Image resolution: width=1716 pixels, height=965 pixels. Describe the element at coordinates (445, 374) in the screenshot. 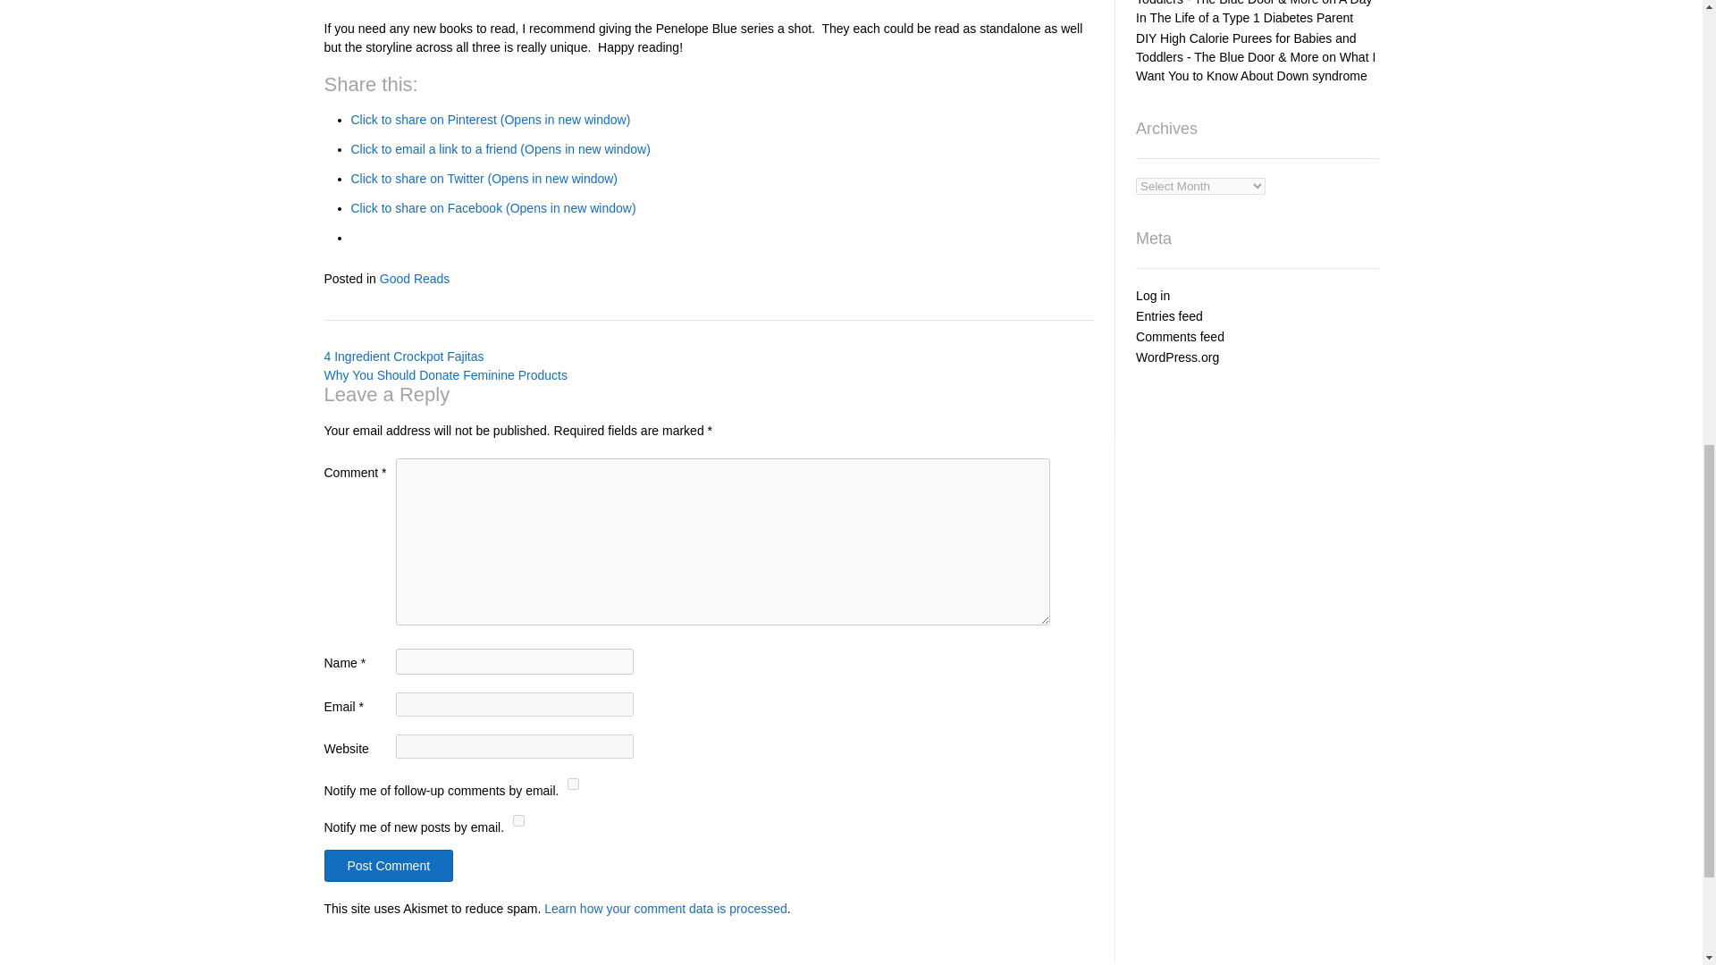

I see `Why You Should Donate Feminine Products` at that location.